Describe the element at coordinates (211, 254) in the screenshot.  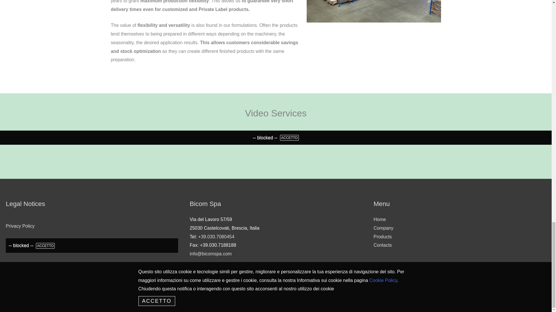
I see `CONTATTACI` at that location.